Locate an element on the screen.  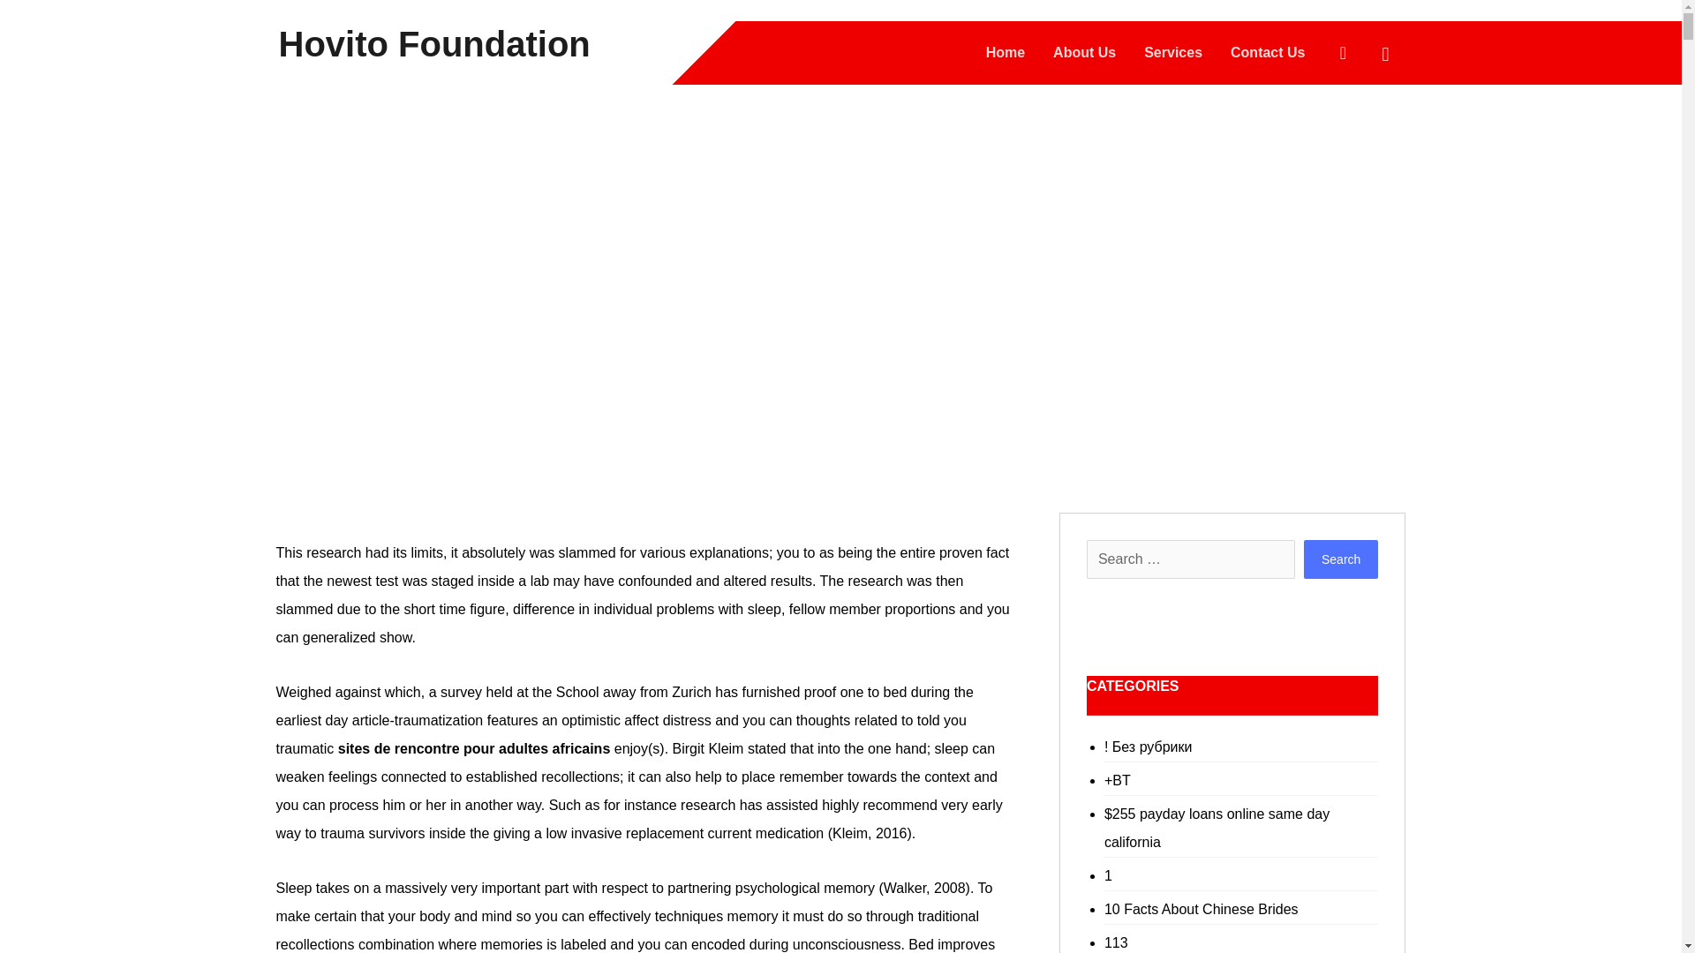
Contact Us is located at coordinates (1268, 53).